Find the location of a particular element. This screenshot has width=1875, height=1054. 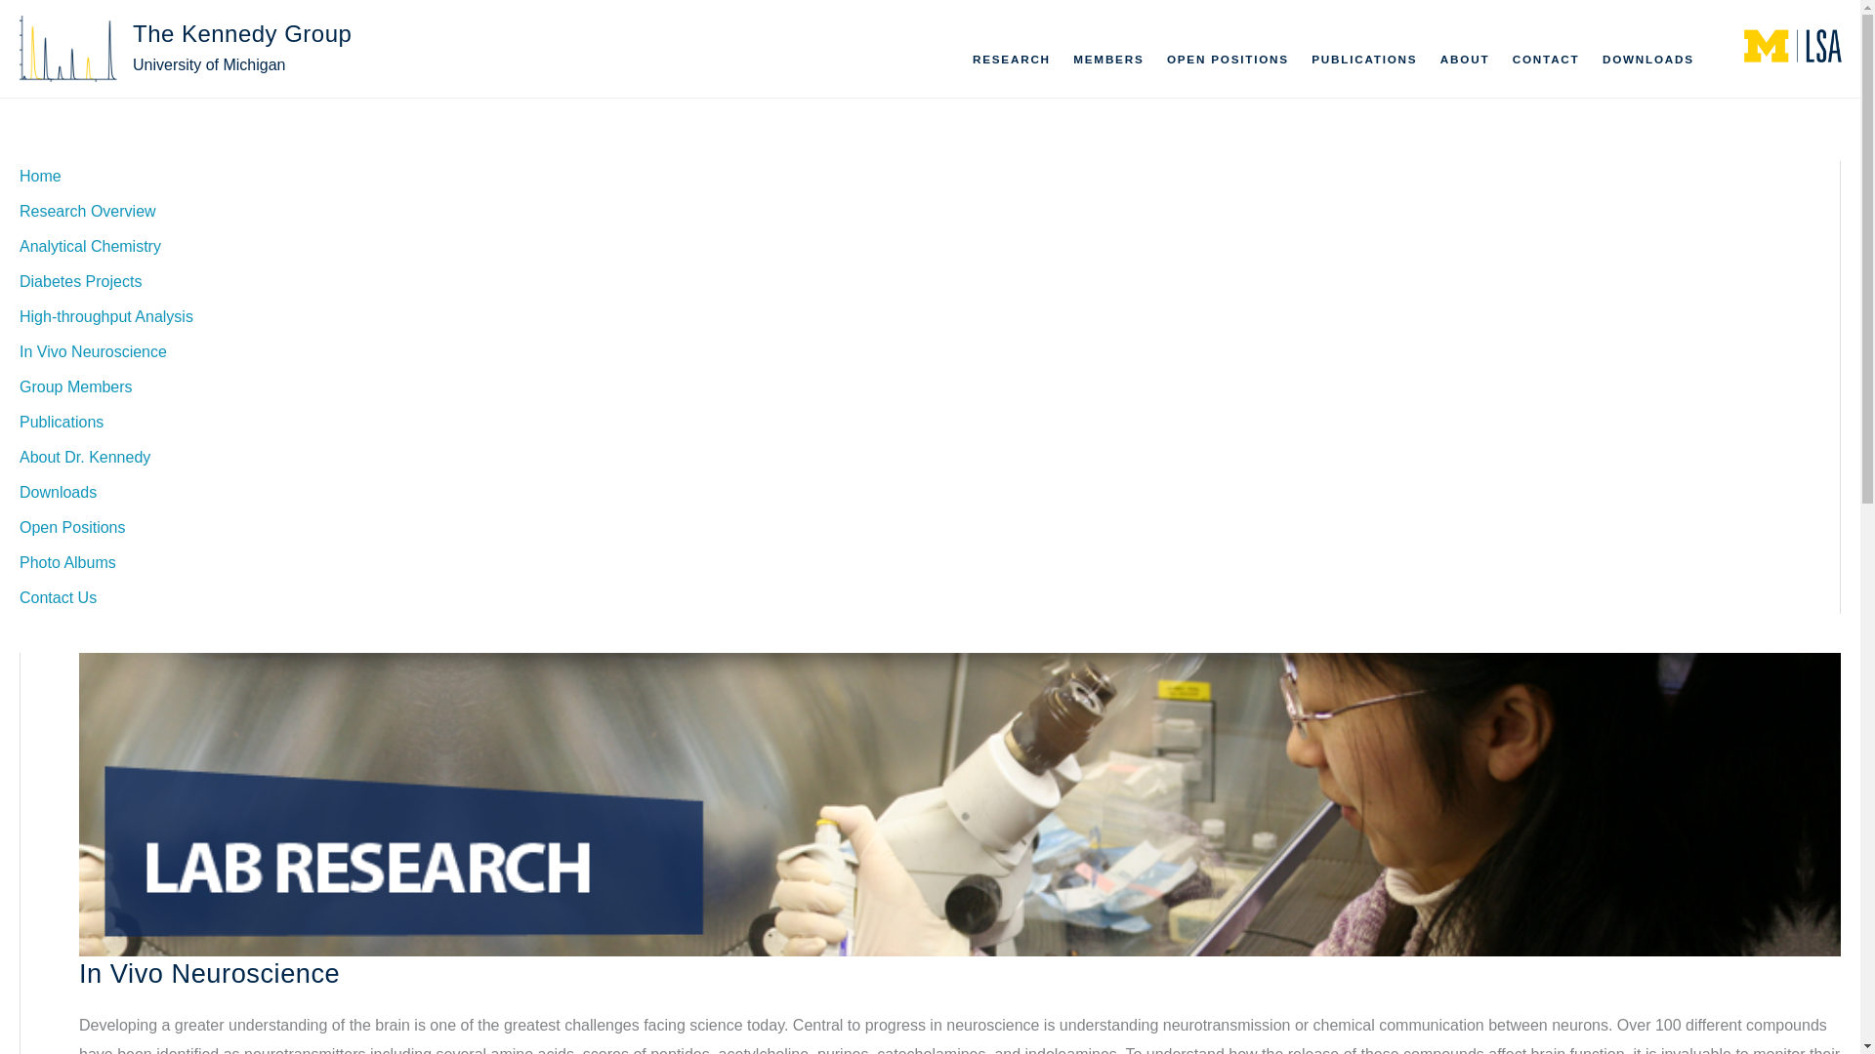

Photo Albums is located at coordinates (67, 562).